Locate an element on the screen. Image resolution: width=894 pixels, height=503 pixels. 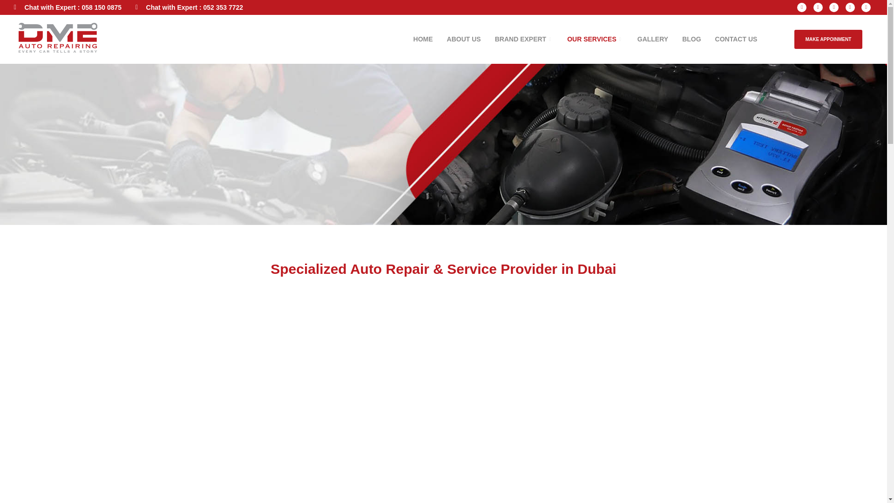
OUR SERVICES is located at coordinates (595, 40).